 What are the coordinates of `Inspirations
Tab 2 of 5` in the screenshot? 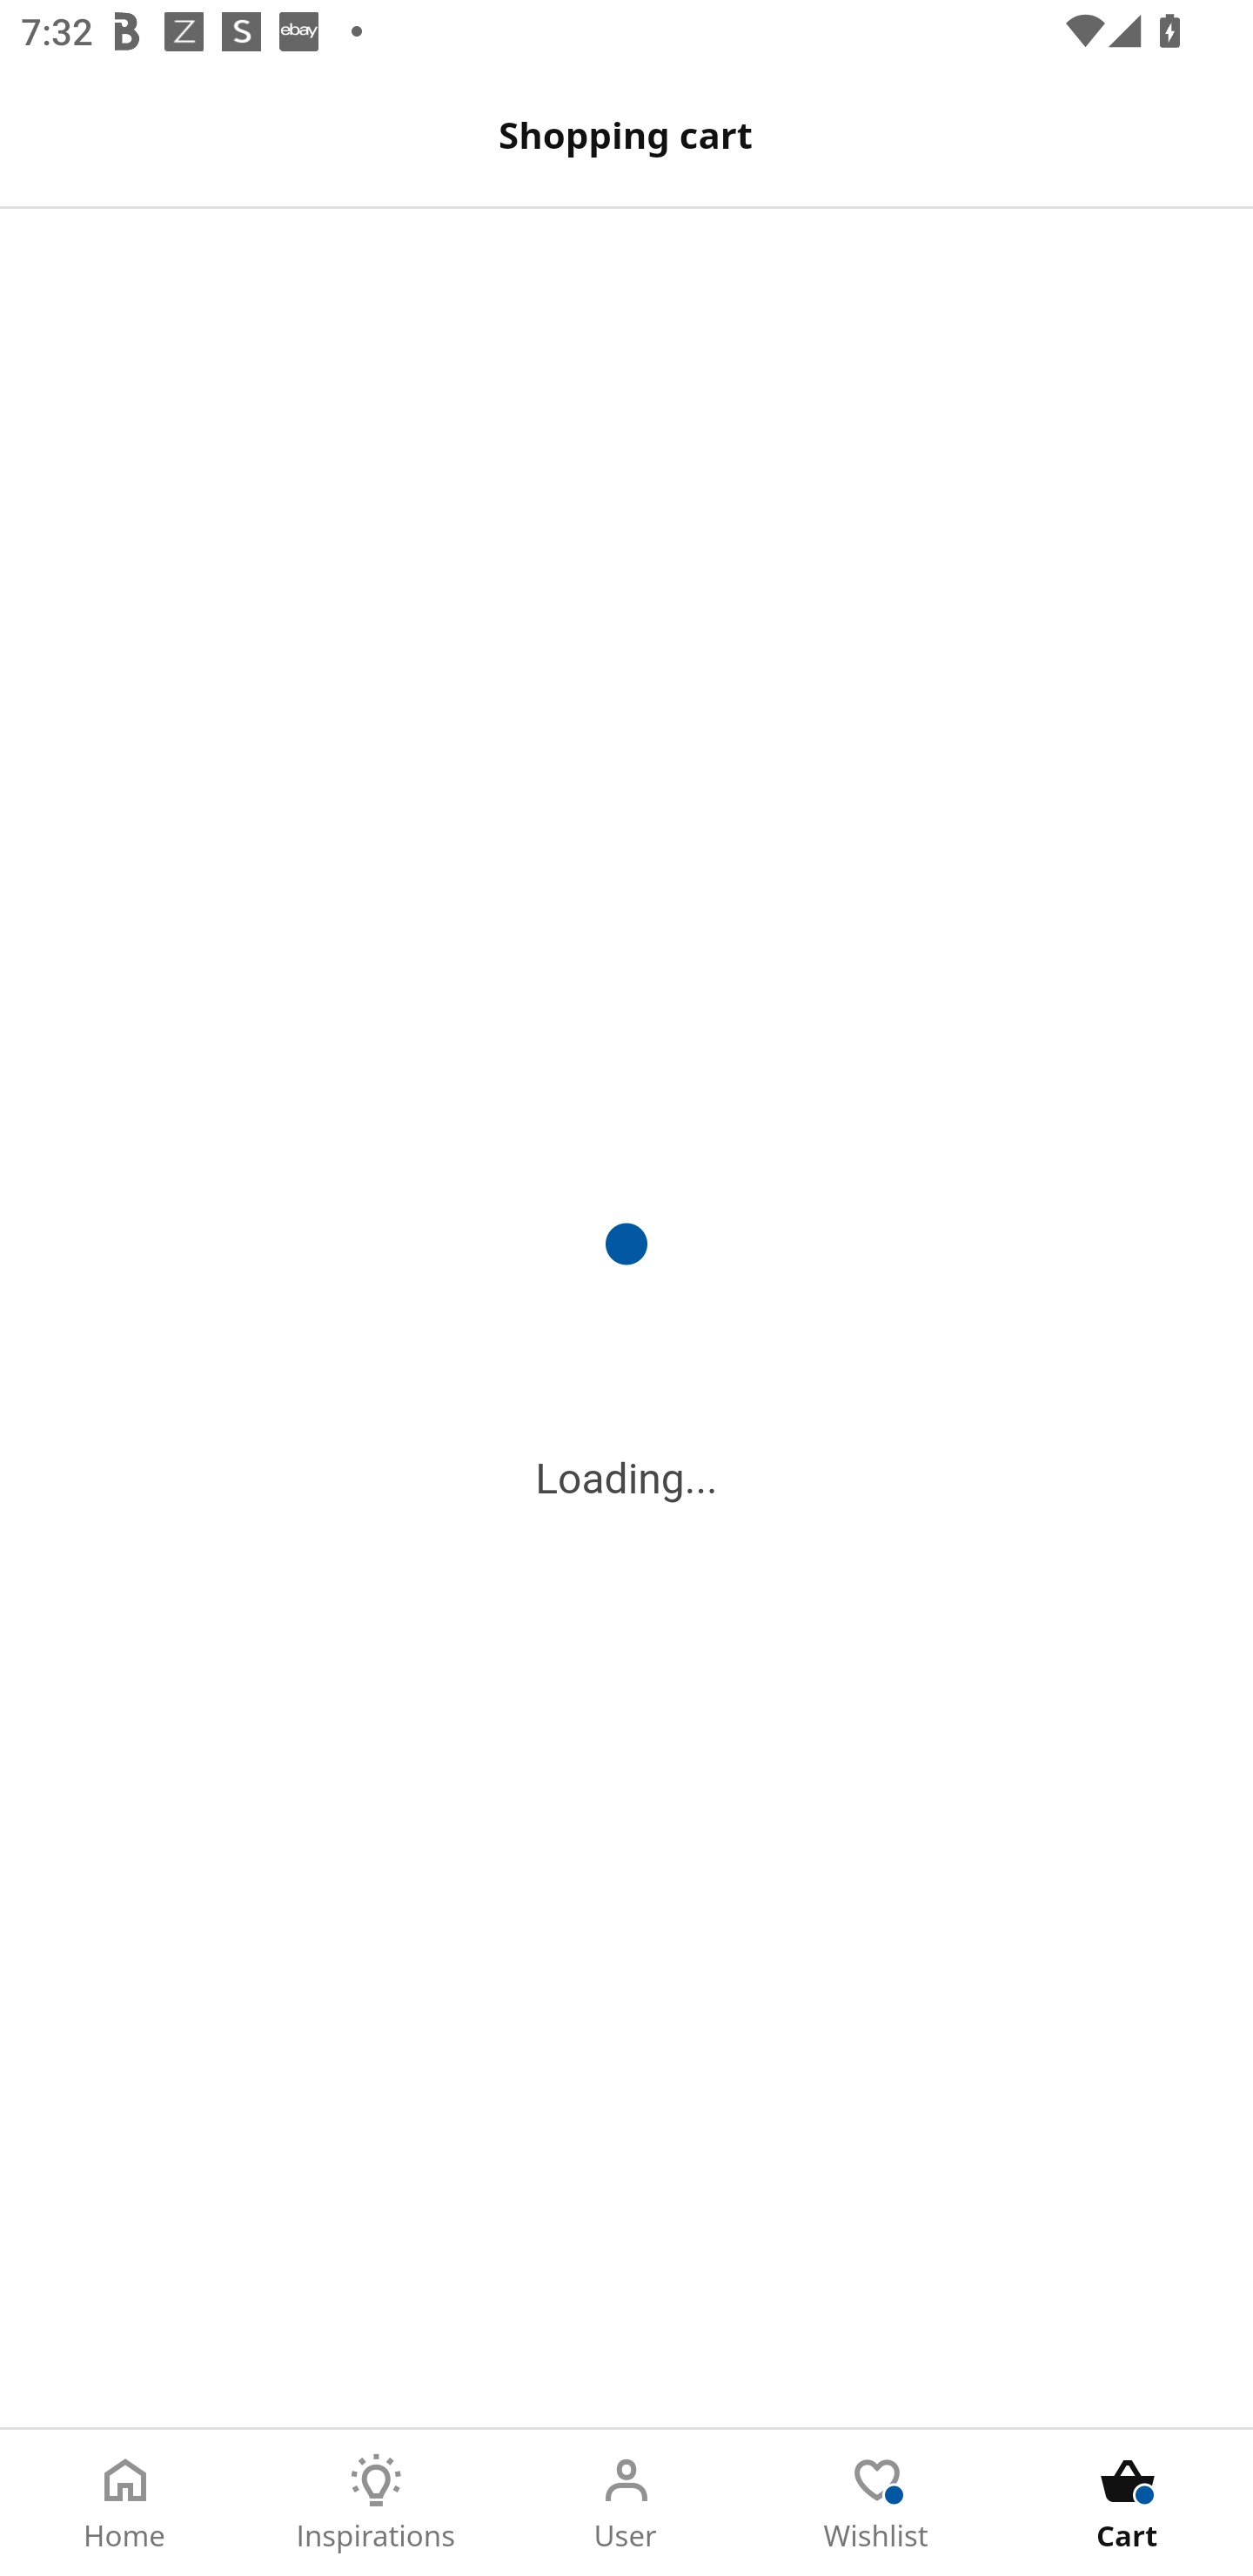 It's located at (376, 2503).